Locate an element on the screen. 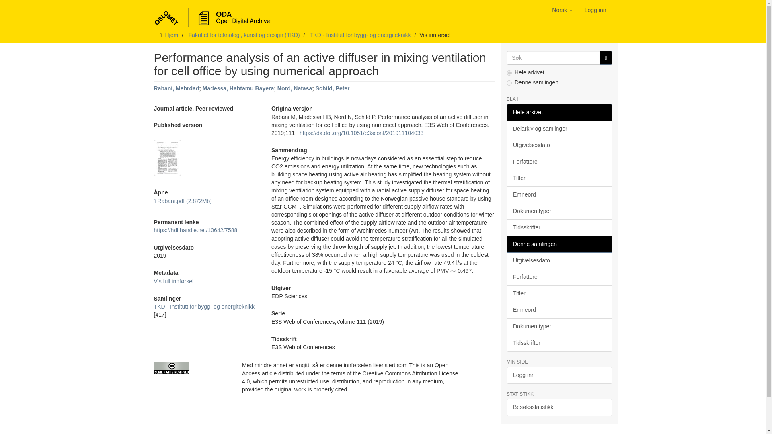  Delarkiv og samlinger is located at coordinates (559, 129).